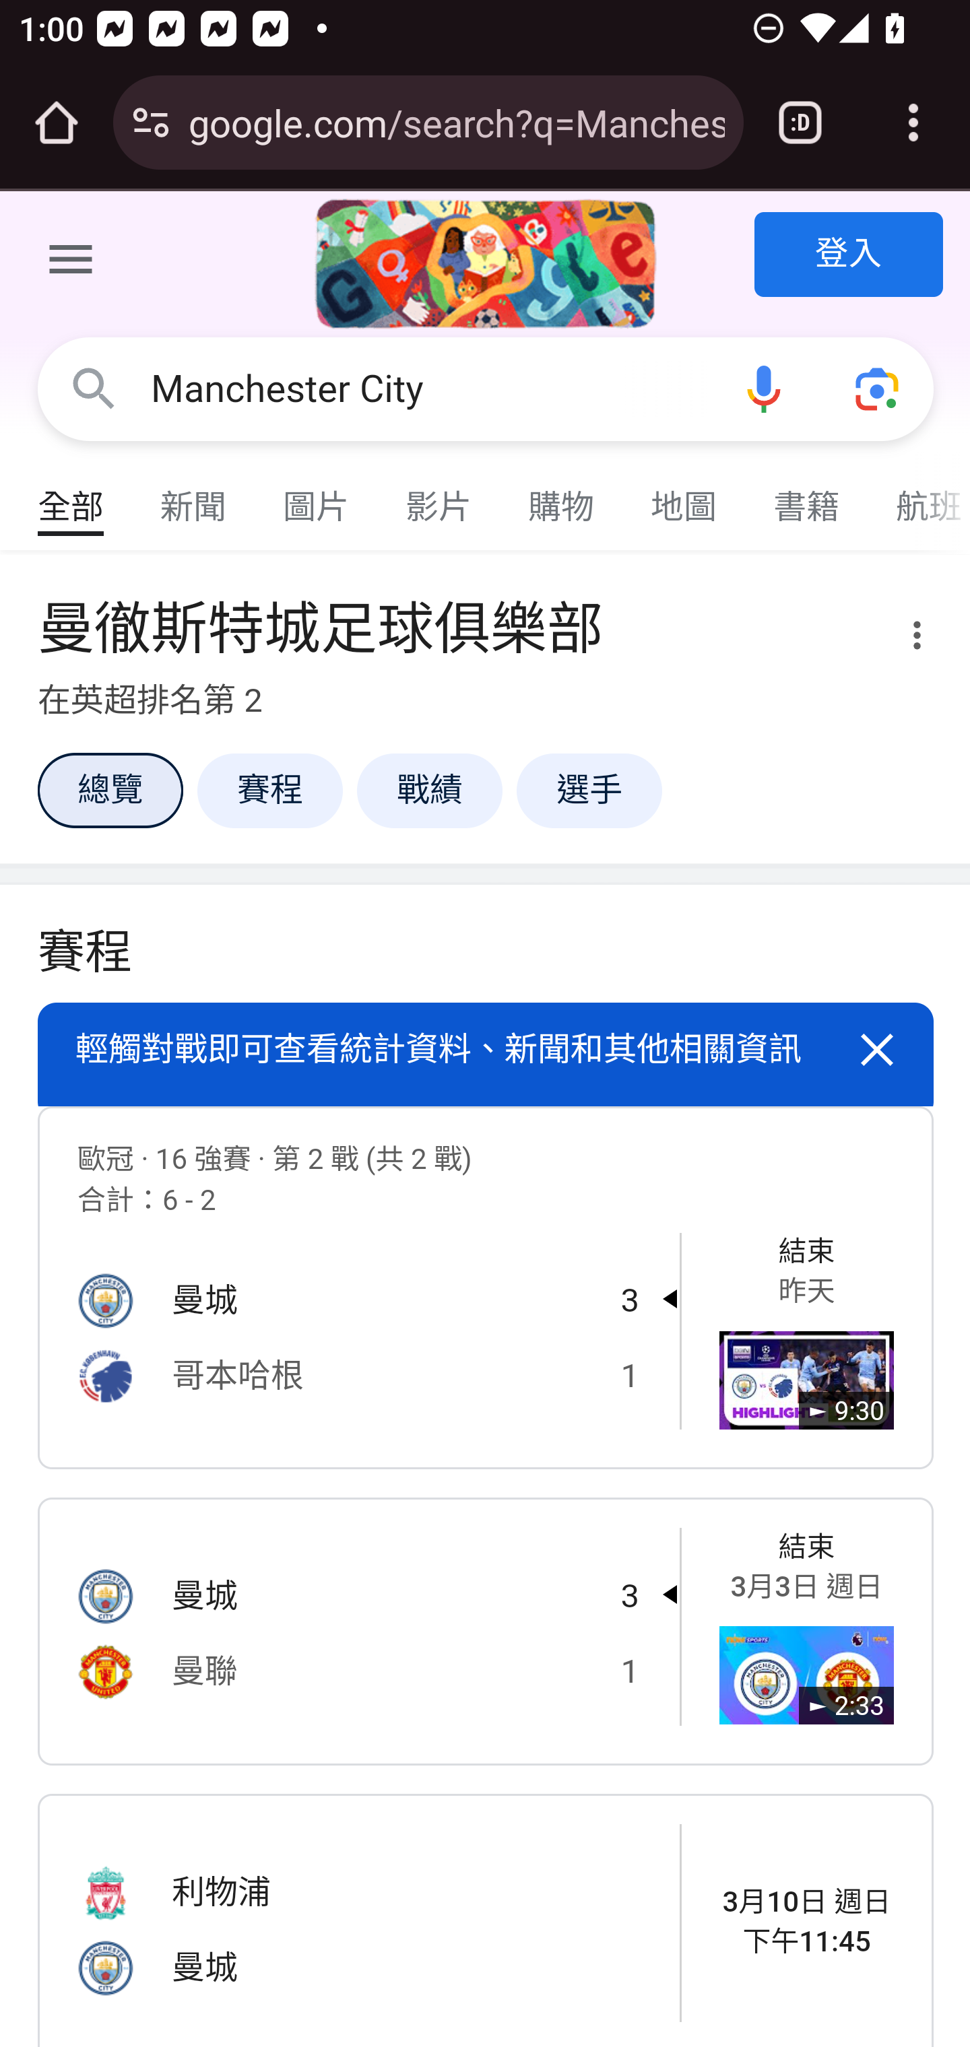  Describe the element at coordinates (194, 494) in the screenshot. I see `新聞` at that location.